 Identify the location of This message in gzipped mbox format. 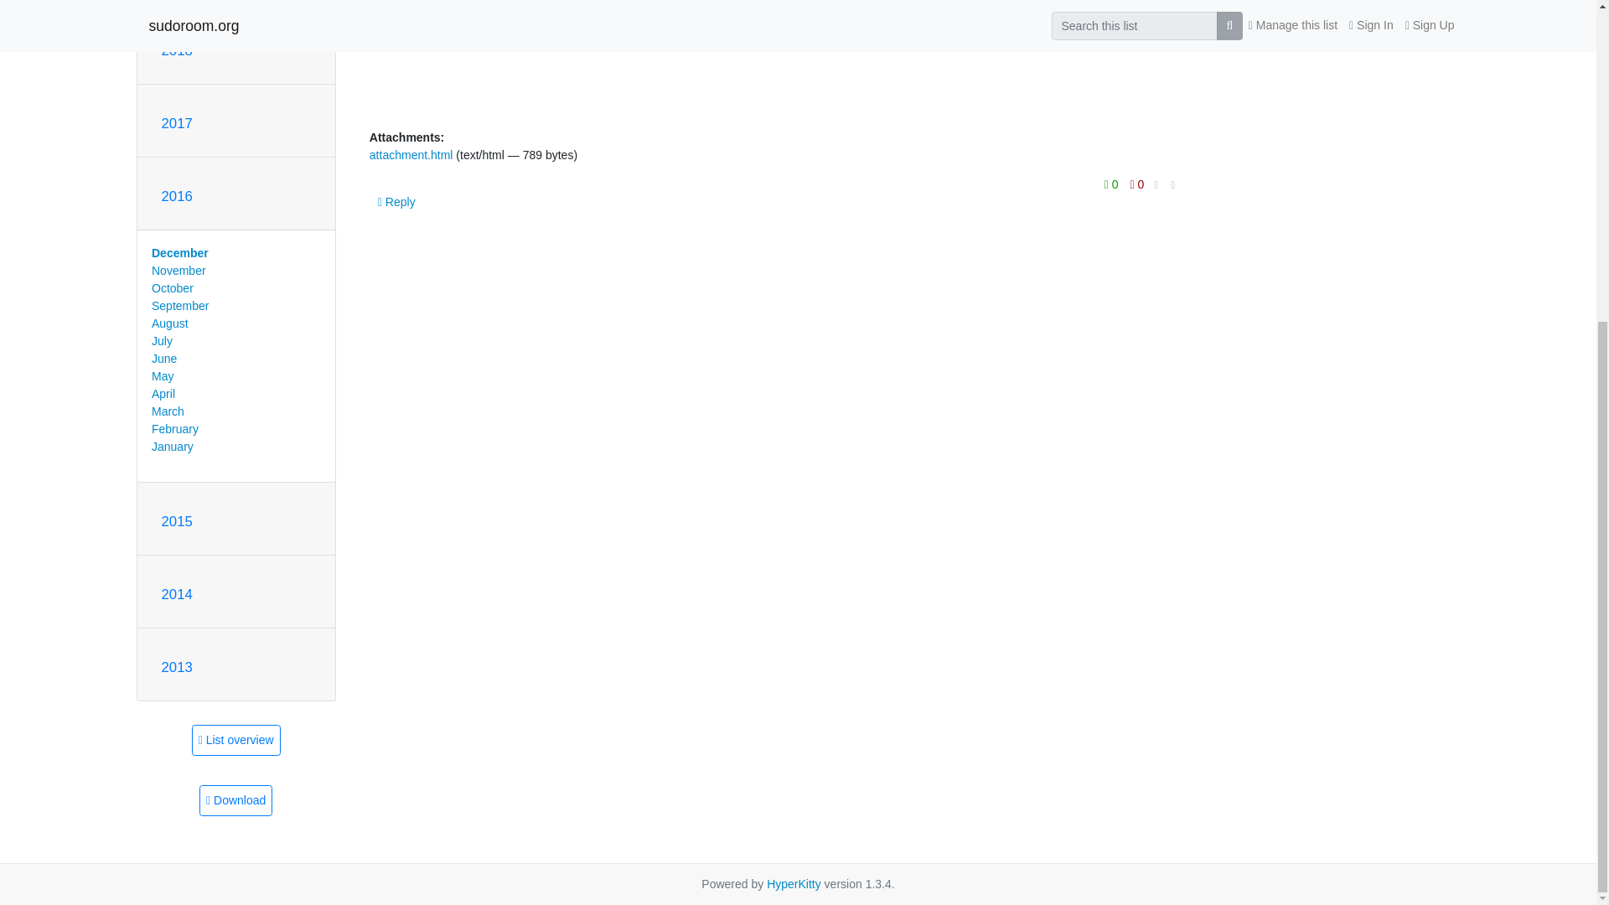
(235, 801).